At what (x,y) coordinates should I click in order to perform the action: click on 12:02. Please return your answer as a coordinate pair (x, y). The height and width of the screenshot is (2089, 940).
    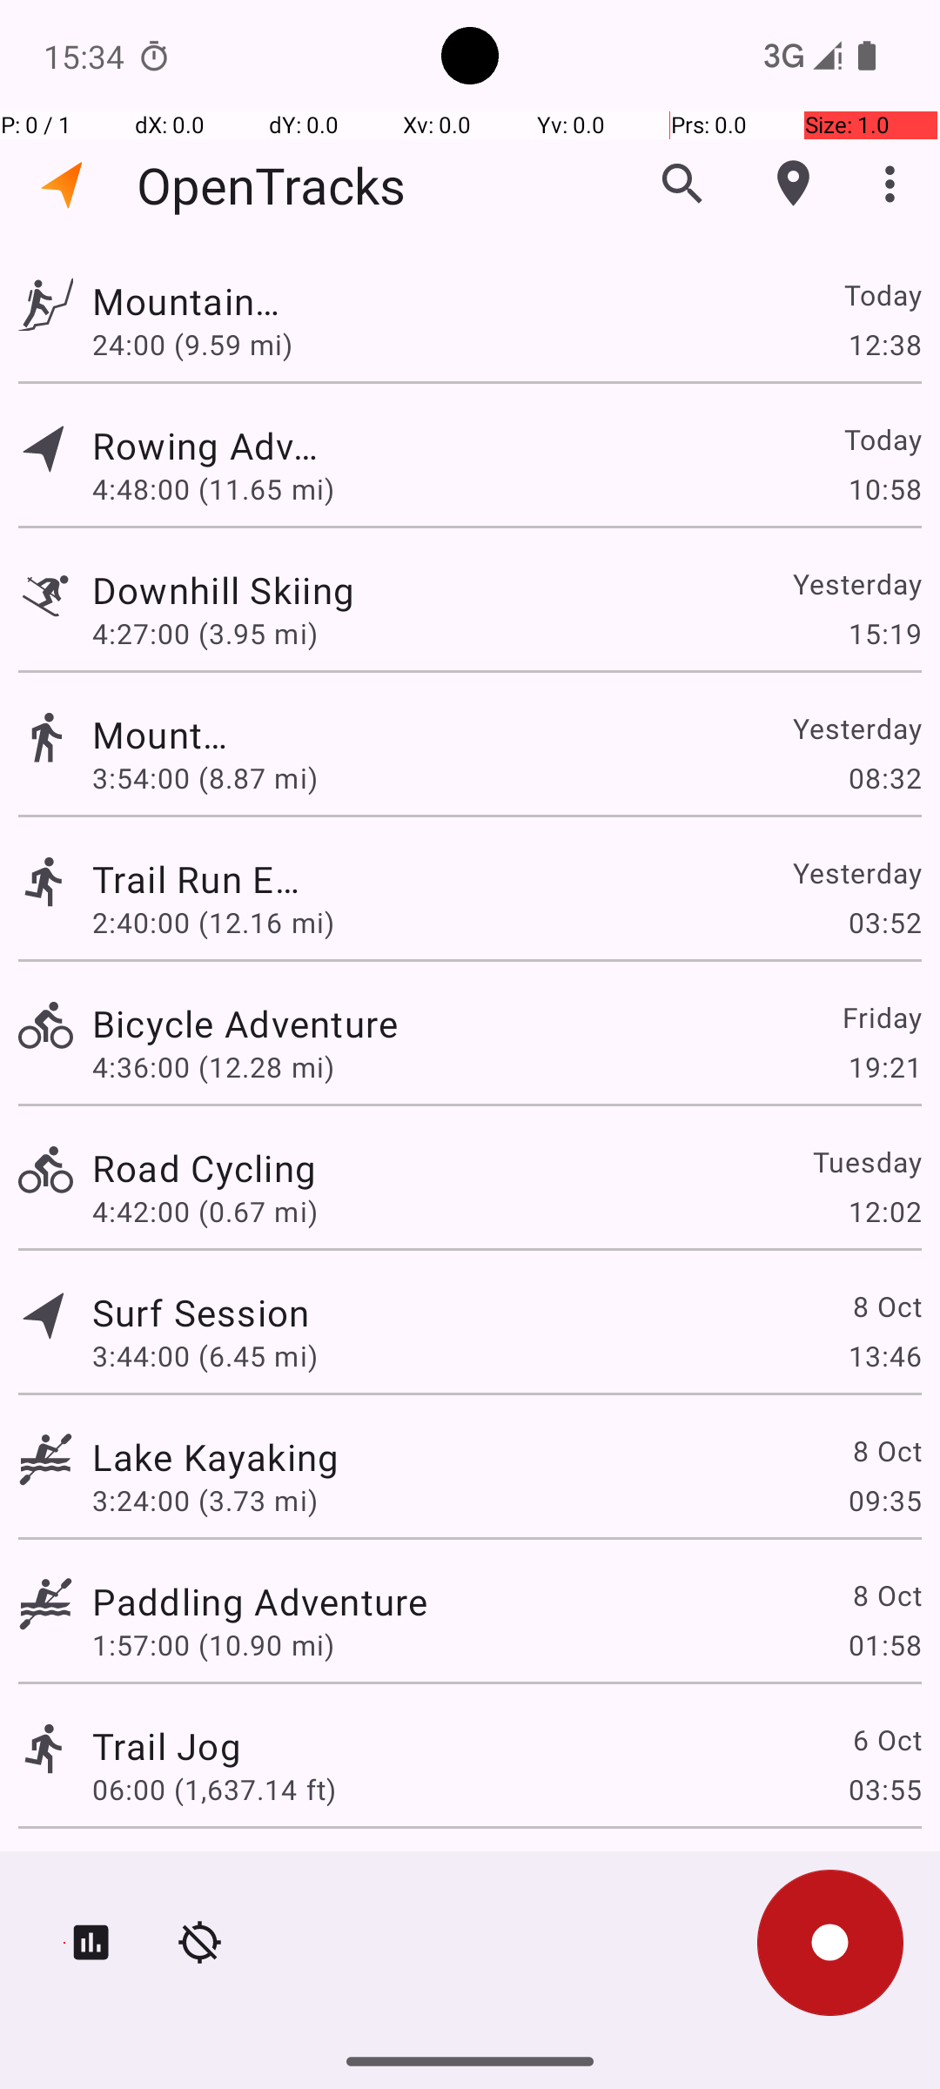
    Looking at the image, I should click on (884, 1212).